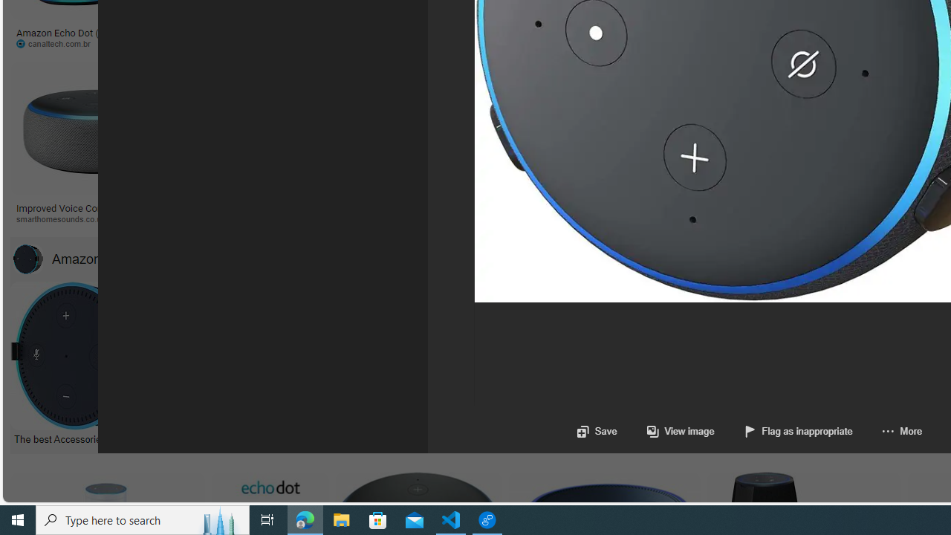  Describe the element at coordinates (124, 259) in the screenshot. I see `Amazon Echo Dot Accessories` at that location.